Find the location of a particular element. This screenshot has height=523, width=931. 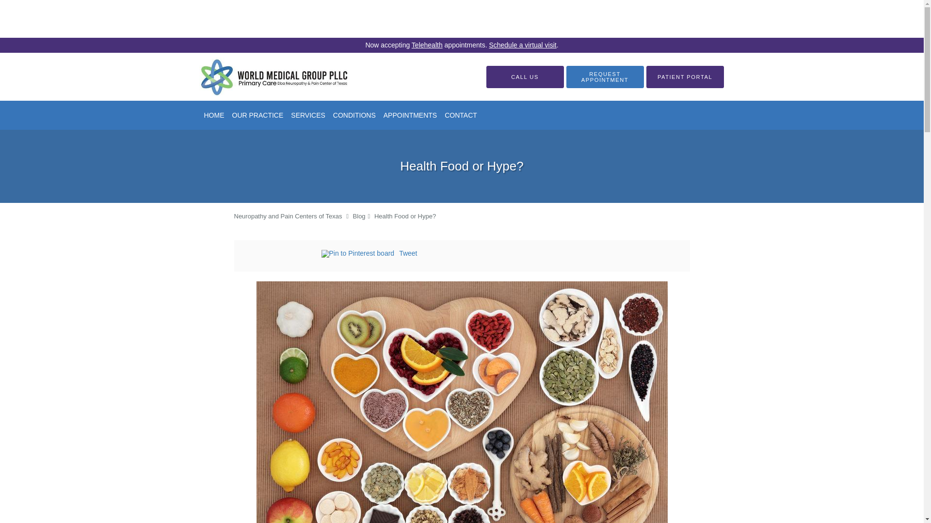

HOME is located at coordinates (214, 115).